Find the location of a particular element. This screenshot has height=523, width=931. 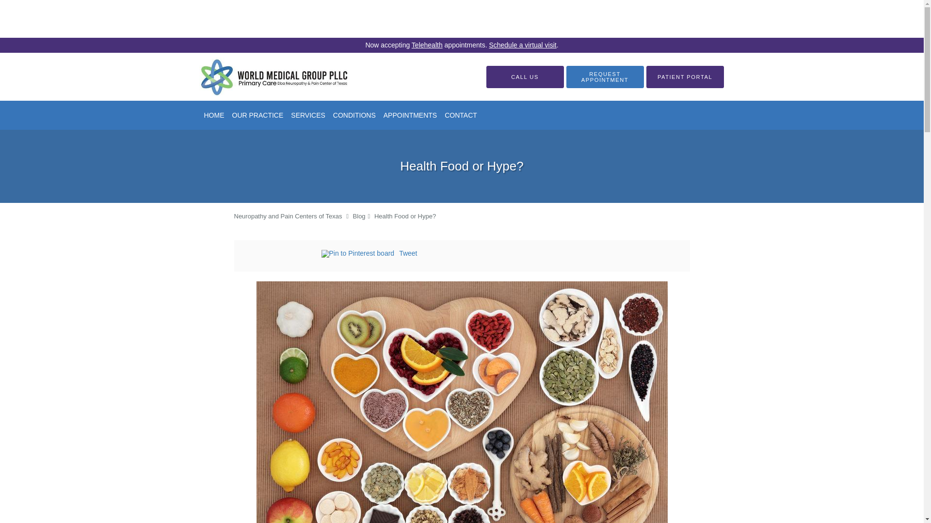

HOME is located at coordinates (214, 115).